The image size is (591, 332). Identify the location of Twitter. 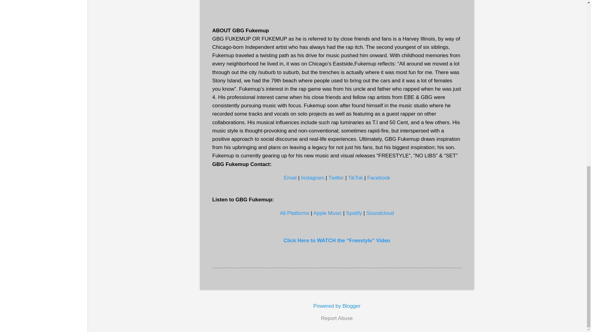
(336, 178).